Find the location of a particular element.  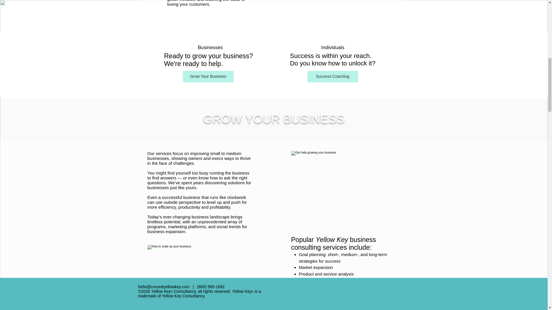

Businesses is located at coordinates (210, 47).